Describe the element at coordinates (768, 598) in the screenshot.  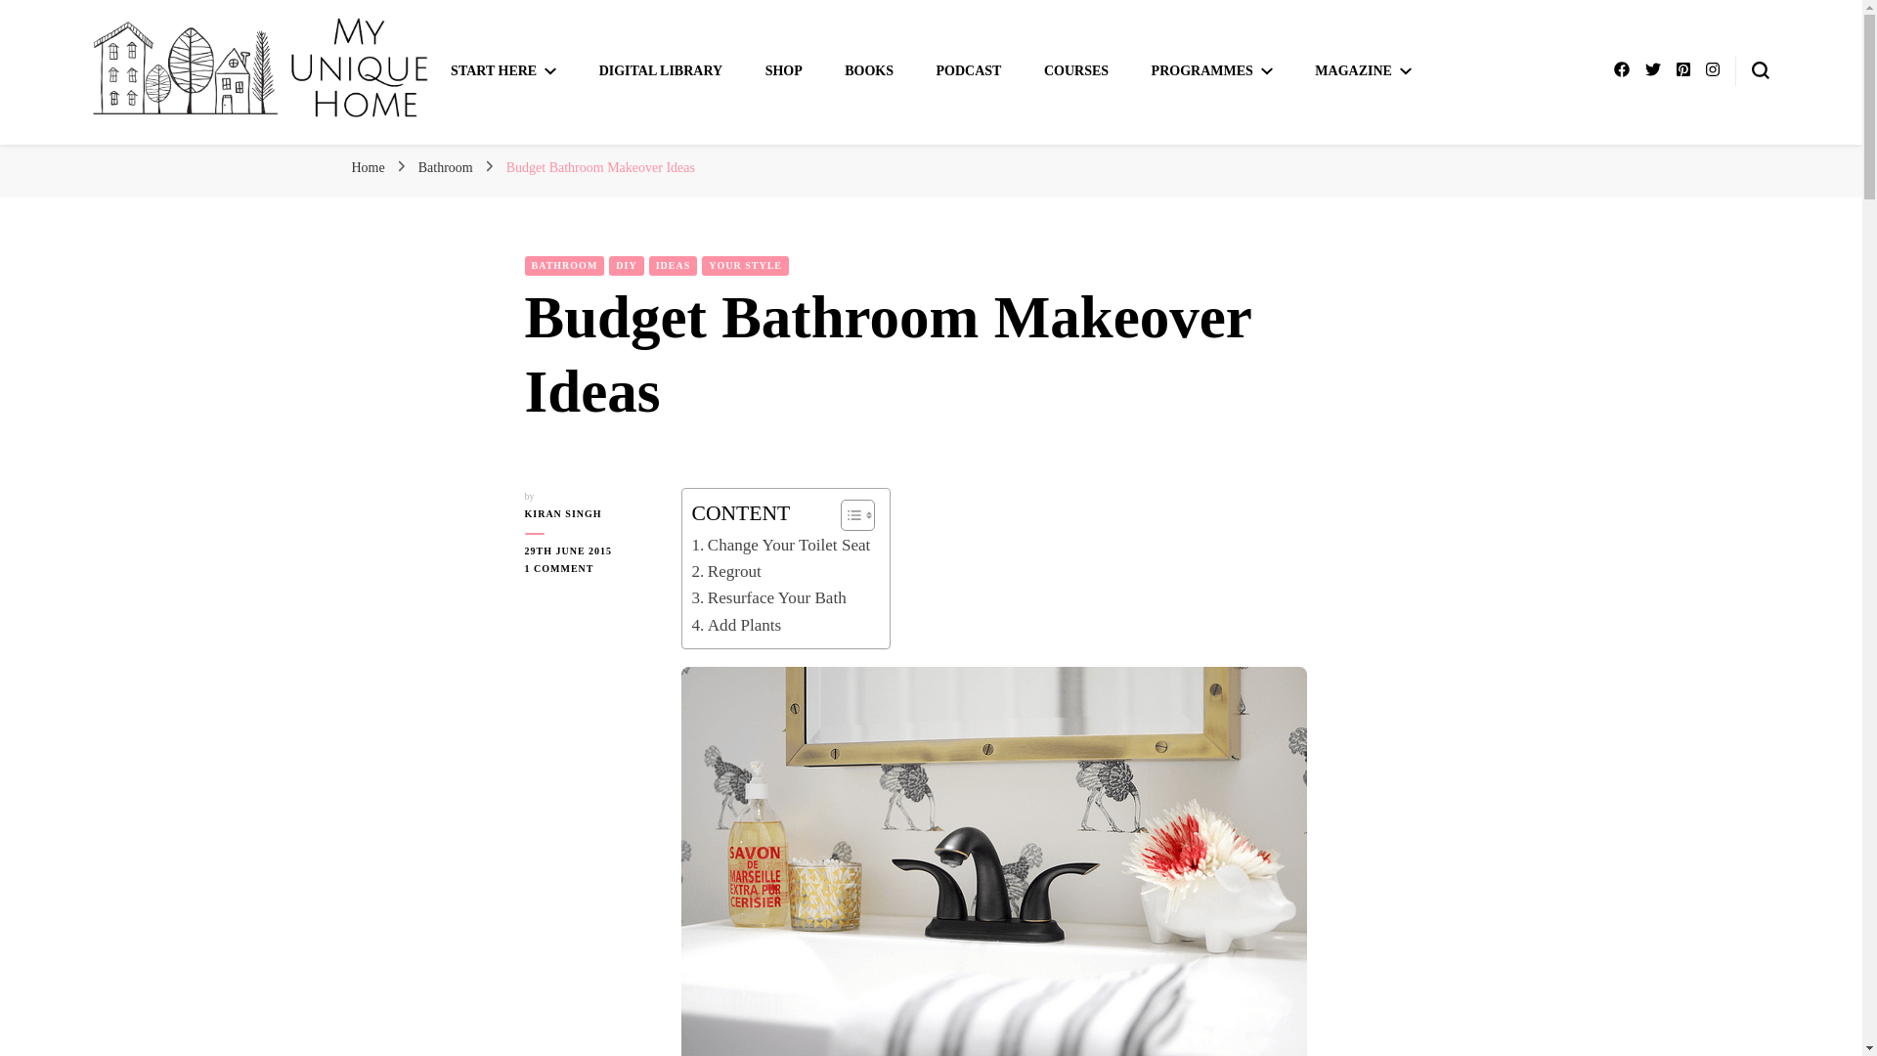
I see `Resurface Your Bath` at that location.